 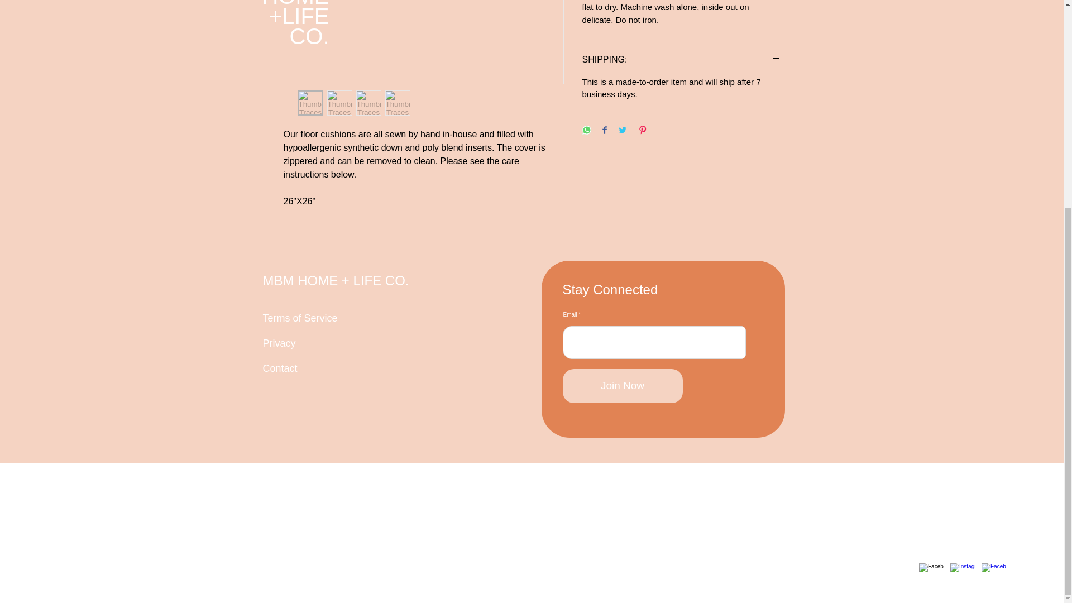 I want to click on SHIPPING:, so click(x=681, y=59).